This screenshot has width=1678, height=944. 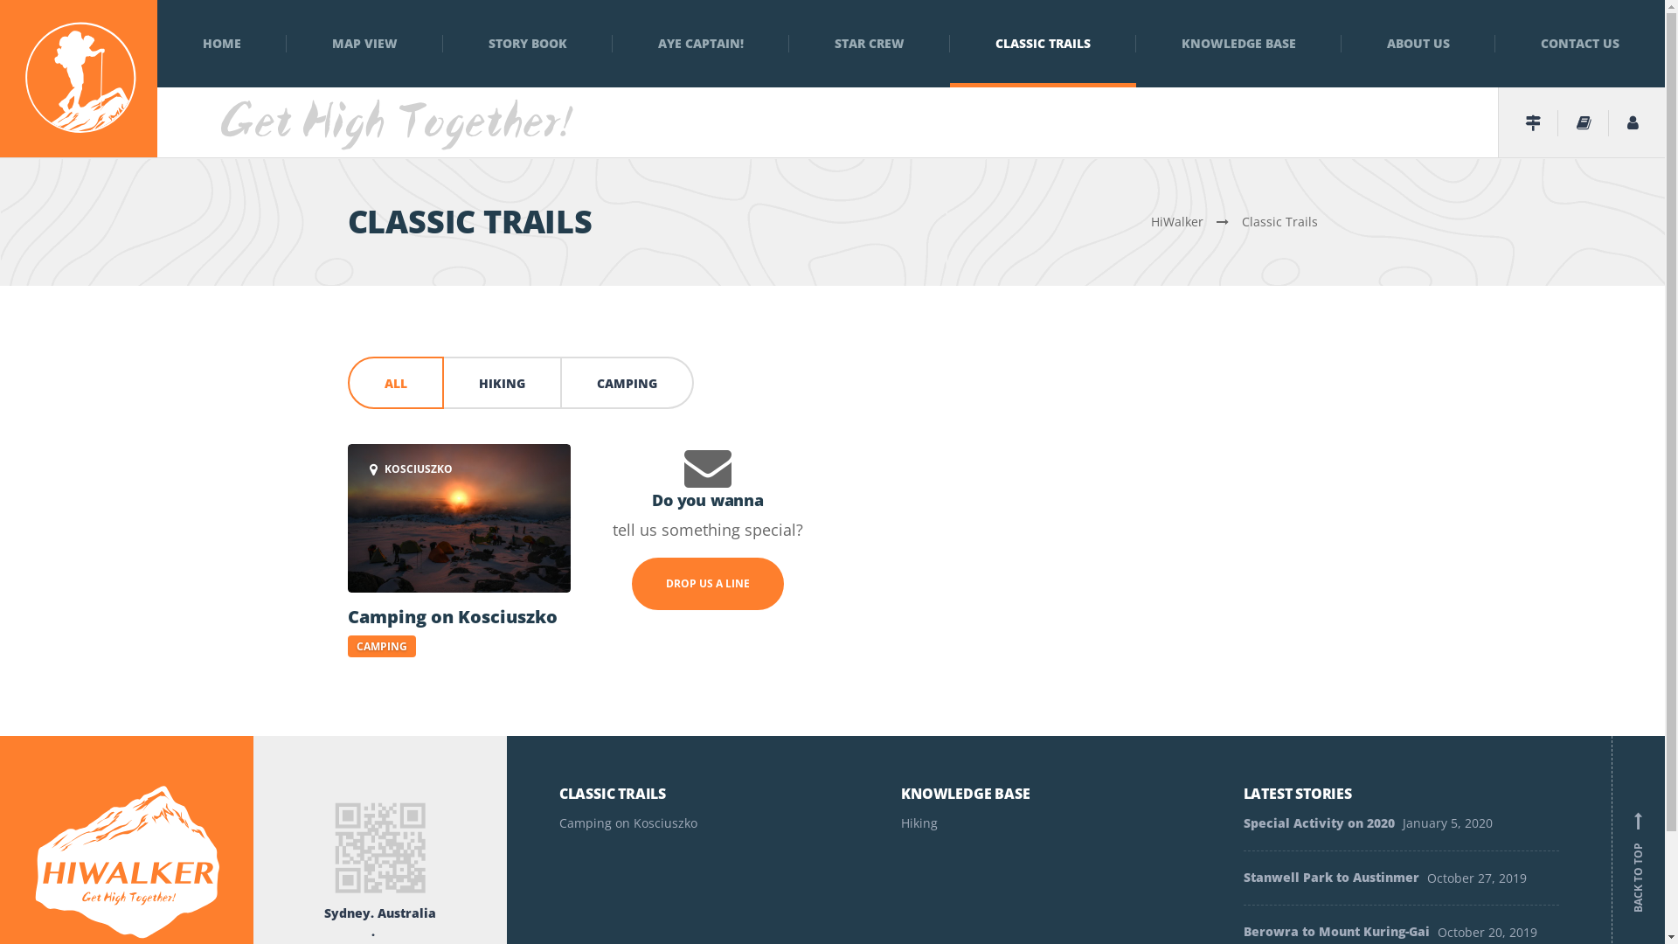 What do you see at coordinates (717, 825) in the screenshot?
I see `Camping on Kosciuszko` at bounding box center [717, 825].